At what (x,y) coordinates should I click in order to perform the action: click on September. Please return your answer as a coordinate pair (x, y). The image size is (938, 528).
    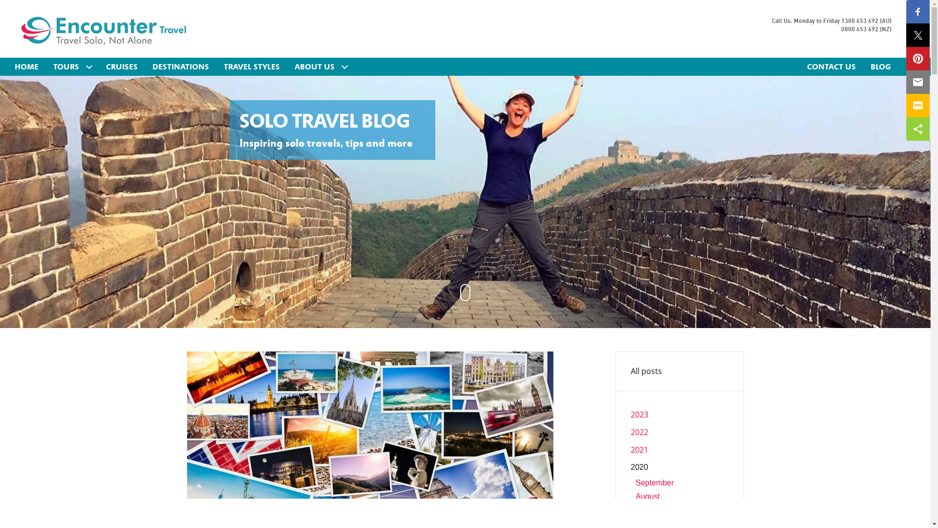
    Looking at the image, I should click on (680, 483).